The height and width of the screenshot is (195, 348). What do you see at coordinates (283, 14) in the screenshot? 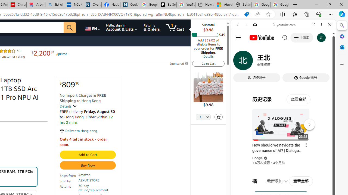
I see `Split screen` at bounding box center [283, 14].